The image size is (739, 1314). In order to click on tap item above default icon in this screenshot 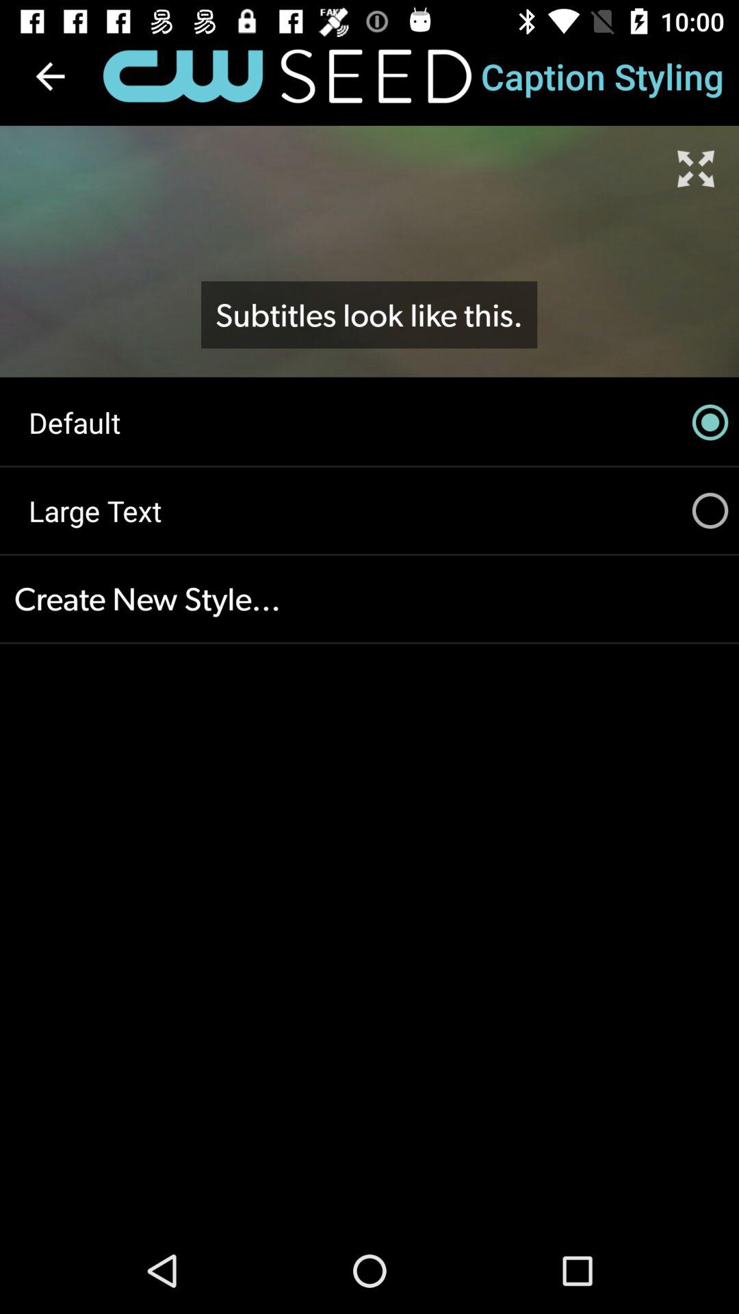, I will do `click(695, 168)`.